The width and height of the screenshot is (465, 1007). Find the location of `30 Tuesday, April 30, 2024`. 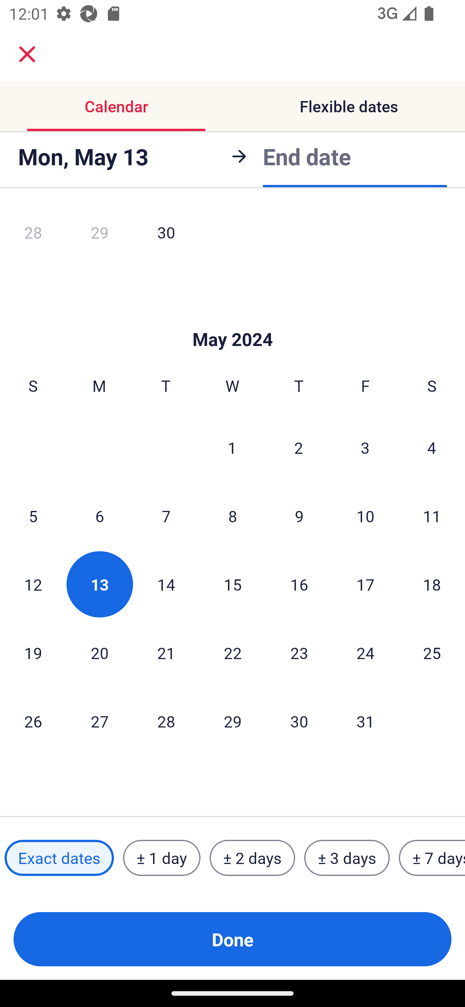

30 Tuesday, April 30, 2024 is located at coordinates (166, 236).